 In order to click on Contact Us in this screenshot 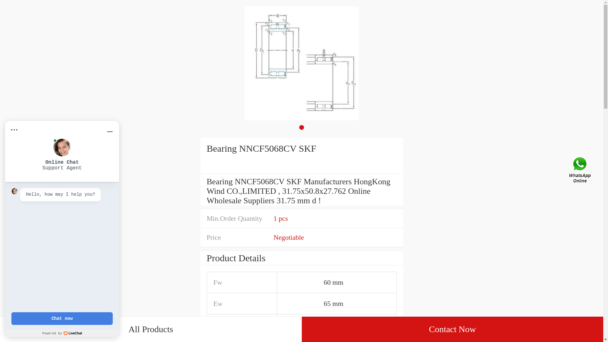, I will do `click(580, 171)`.